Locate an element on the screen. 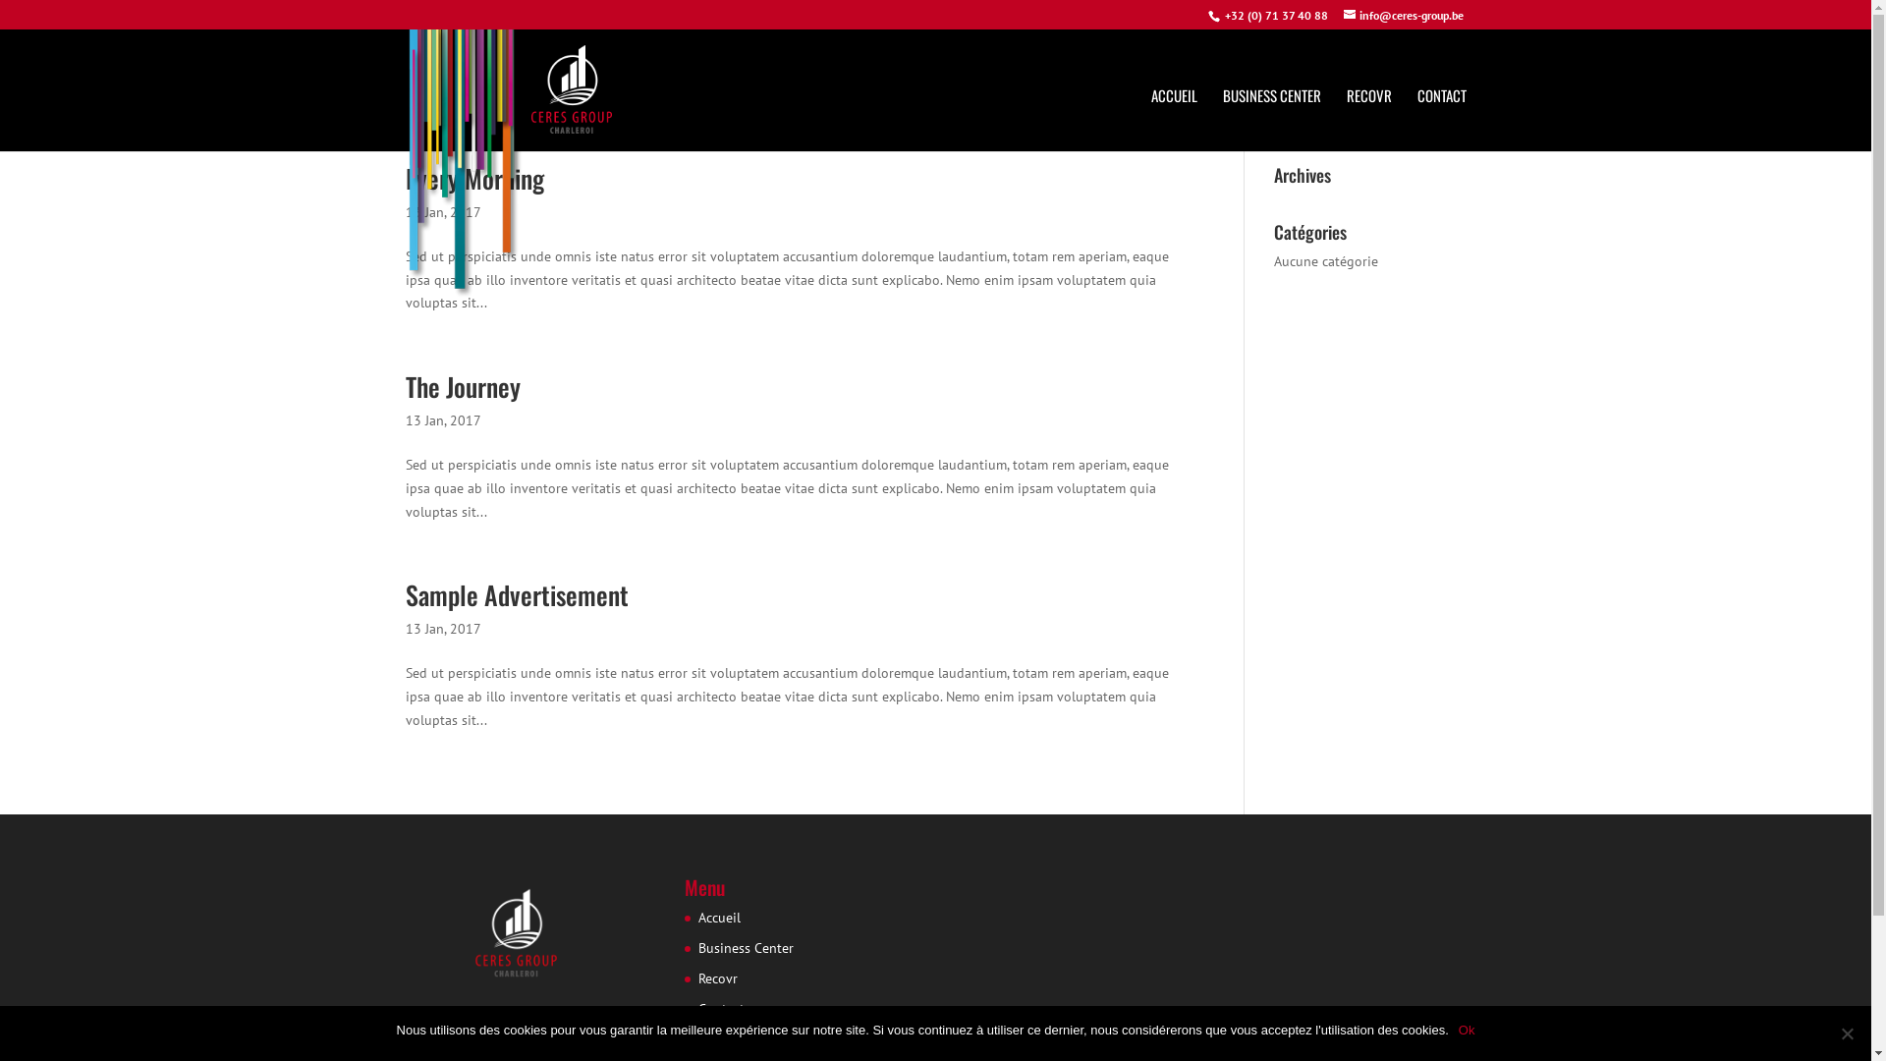 This screenshot has height=1061, width=1886. Business Center is located at coordinates (747, 948).